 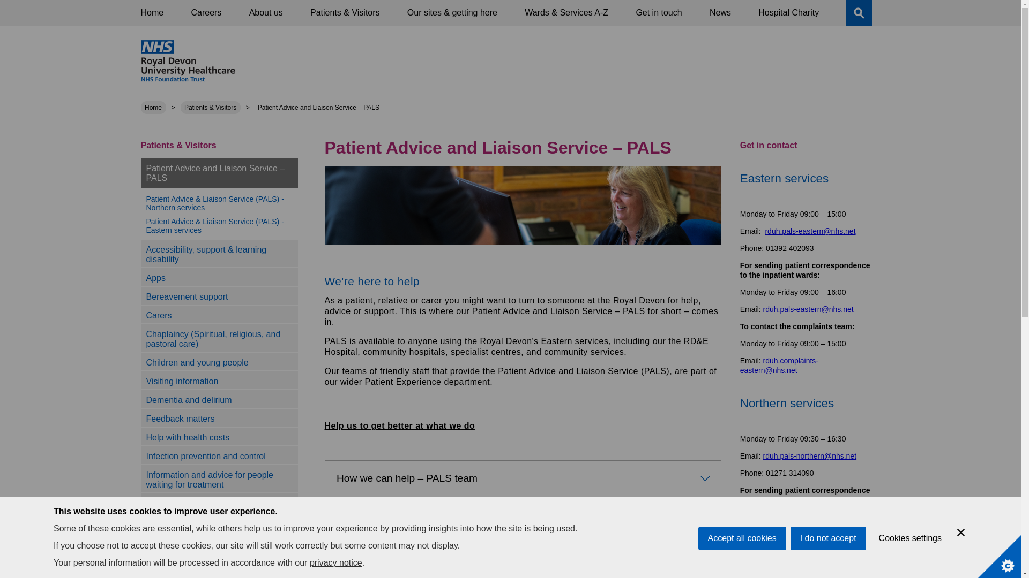 I want to click on Apps, so click(x=155, y=278).